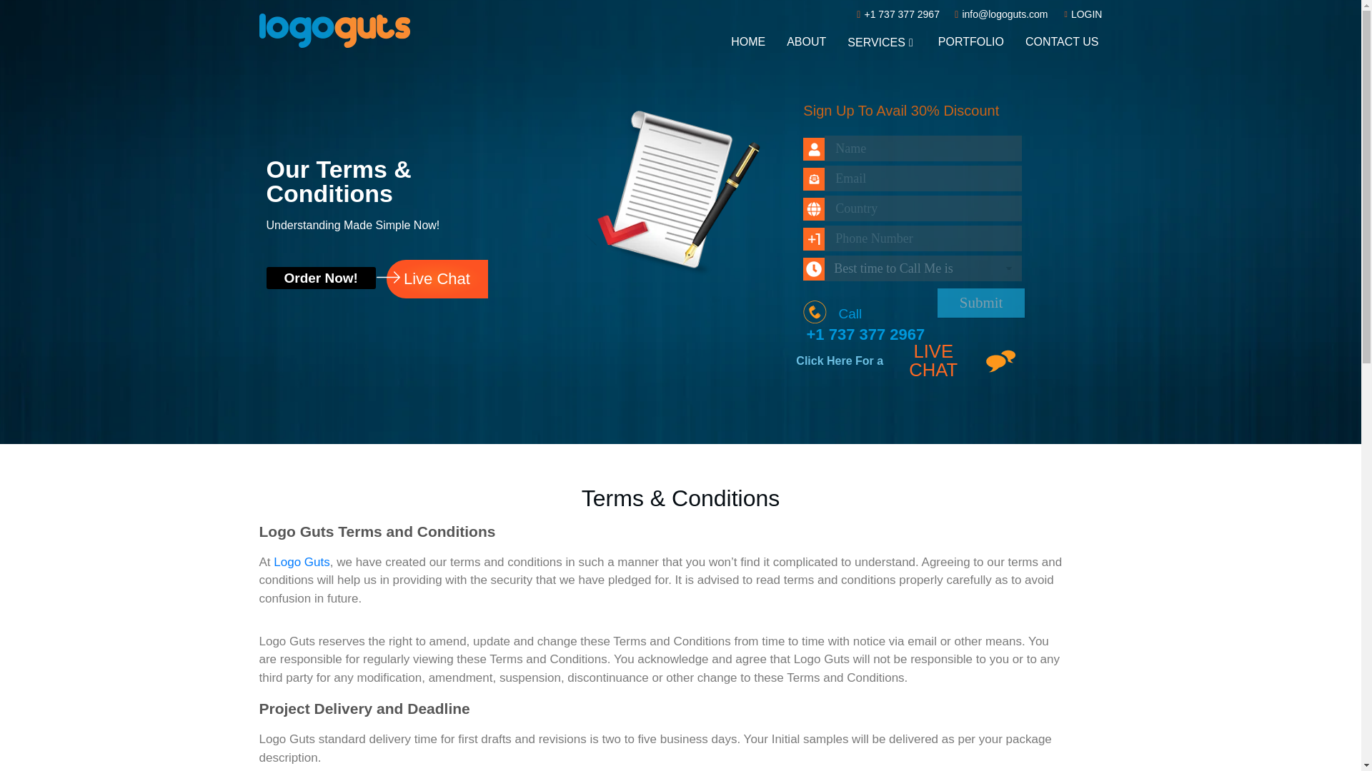  I want to click on SERVICES, so click(882, 42).